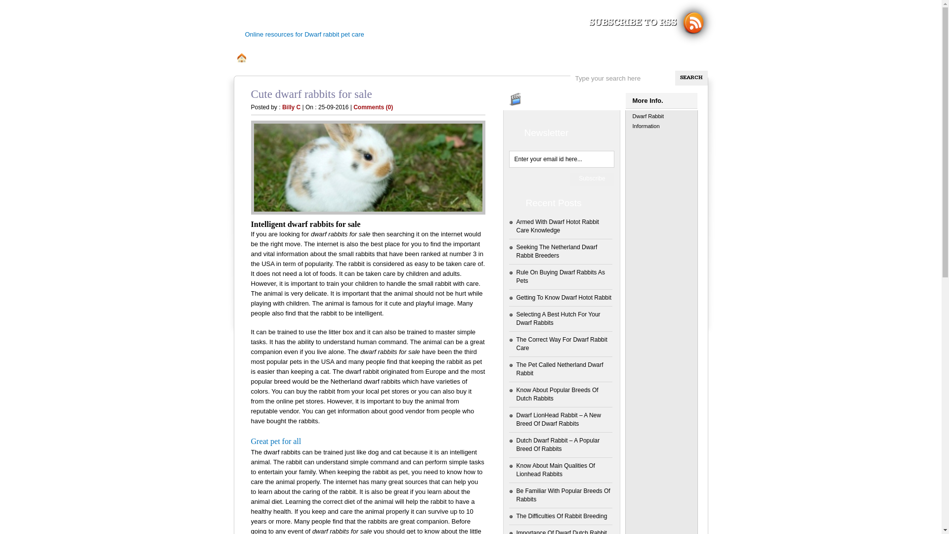 This screenshot has width=949, height=534. I want to click on home, so click(242, 58).